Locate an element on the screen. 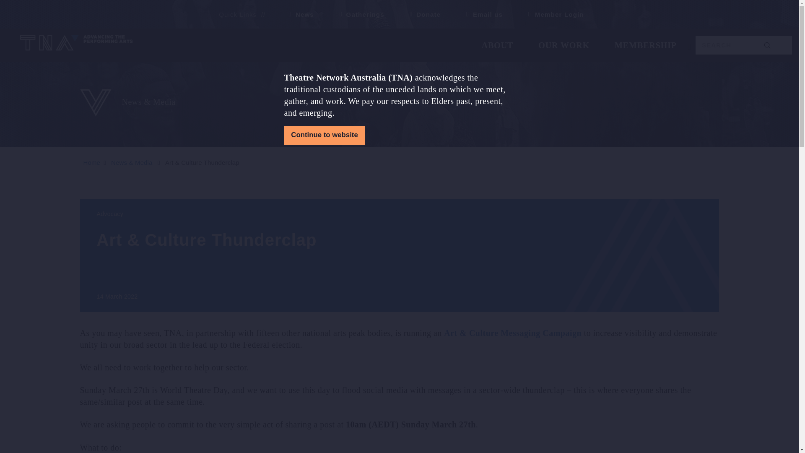 The image size is (805, 453). Continue to website is located at coordinates (325, 135).